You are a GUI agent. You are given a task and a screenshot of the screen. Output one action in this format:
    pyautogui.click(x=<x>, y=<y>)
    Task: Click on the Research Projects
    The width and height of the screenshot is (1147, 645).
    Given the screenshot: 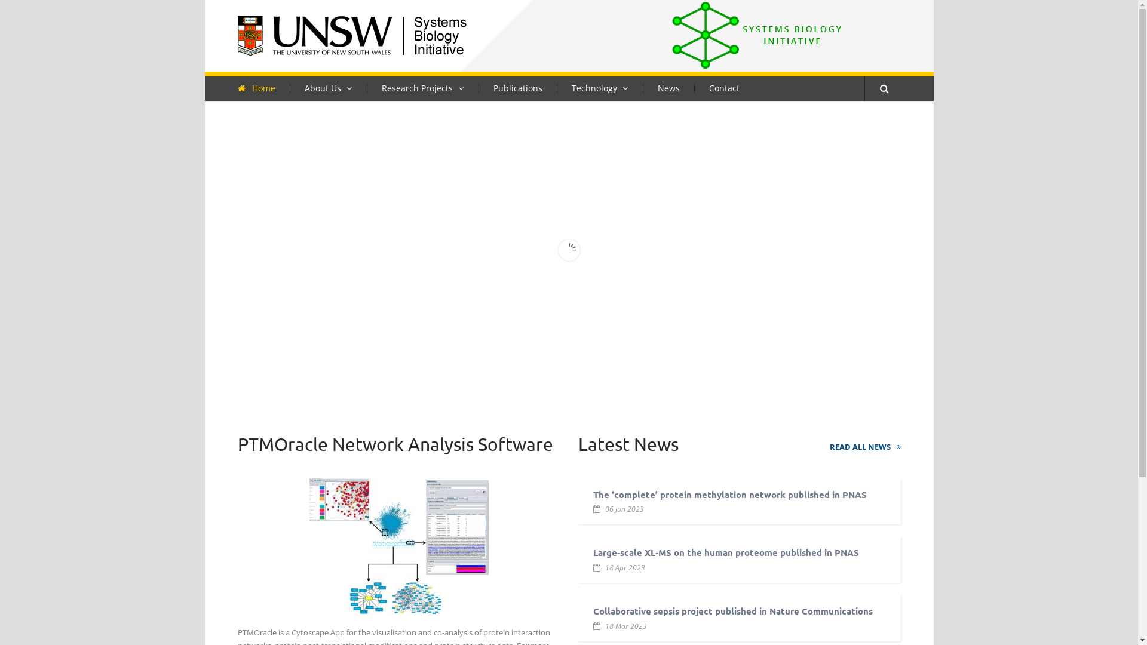 What is the action you would take?
    pyautogui.click(x=423, y=88)
    